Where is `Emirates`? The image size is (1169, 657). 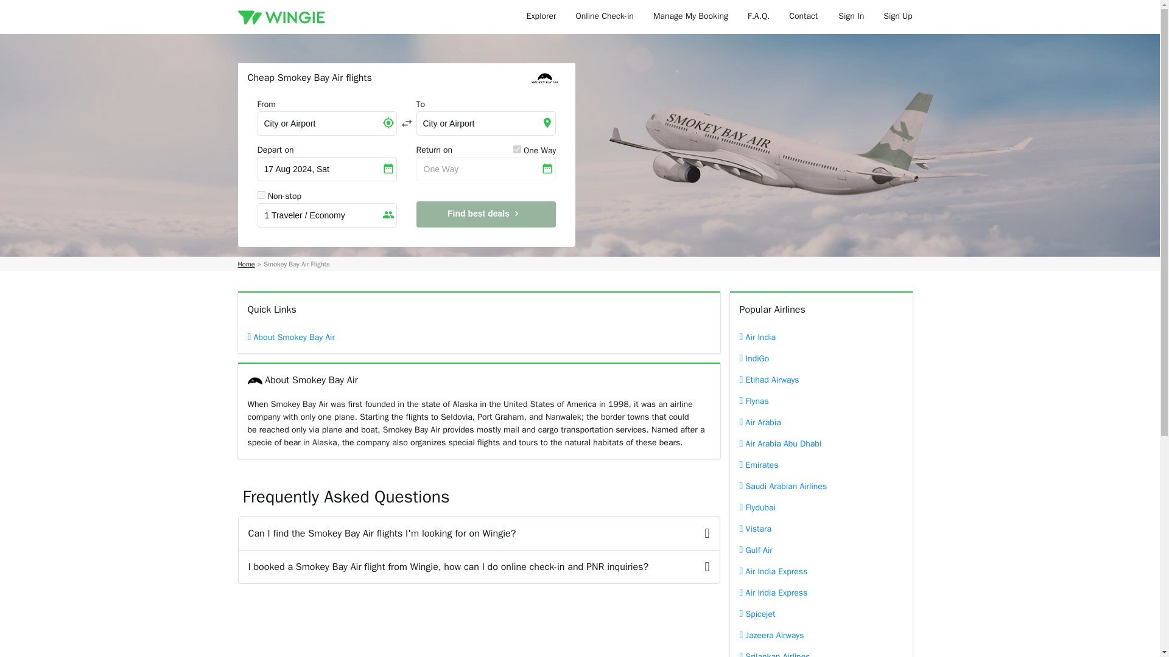 Emirates is located at coordinates (821, 465).